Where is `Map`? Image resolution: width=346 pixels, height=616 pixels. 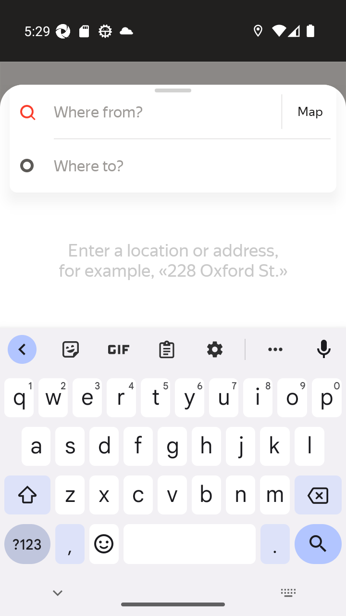 Map is located at coordinates (310, 112).